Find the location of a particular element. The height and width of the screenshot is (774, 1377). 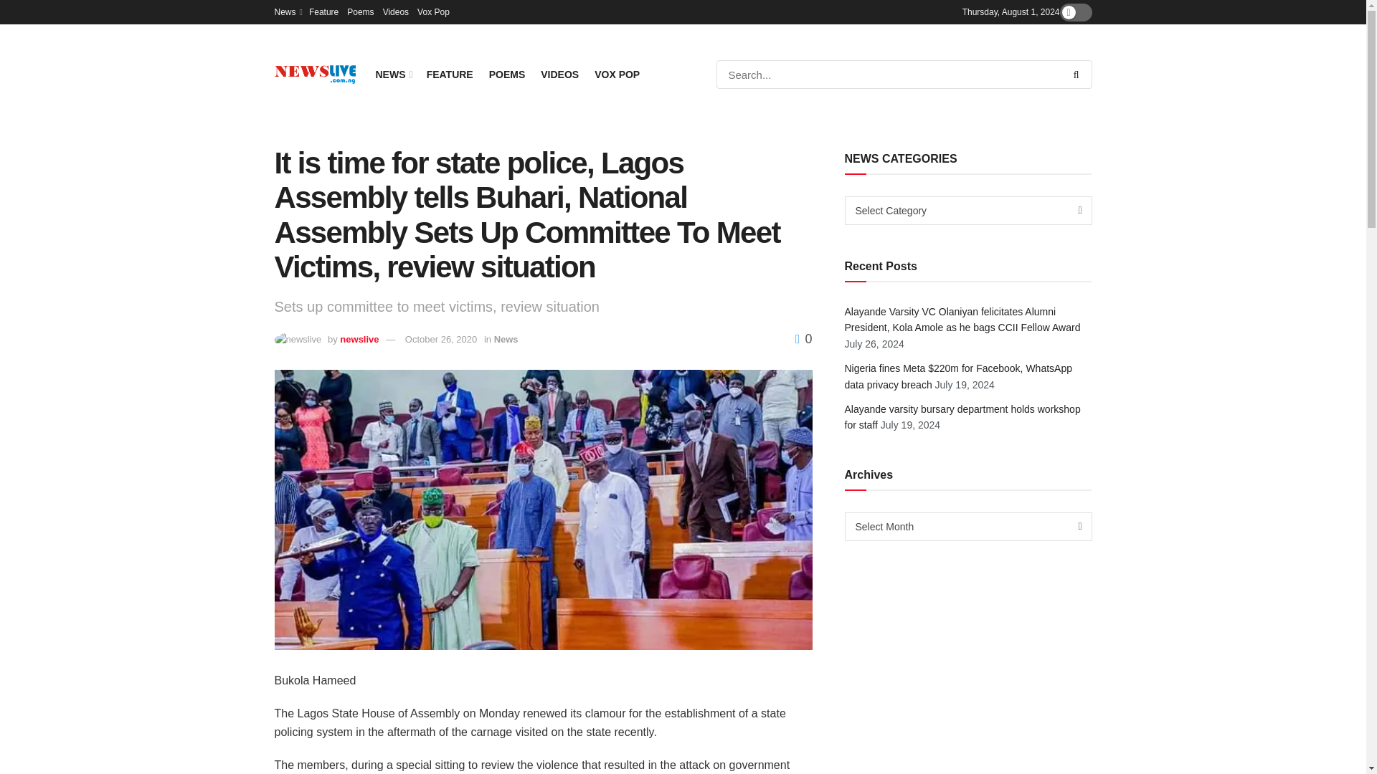

FEATURE is located at coordinates (450, 74).